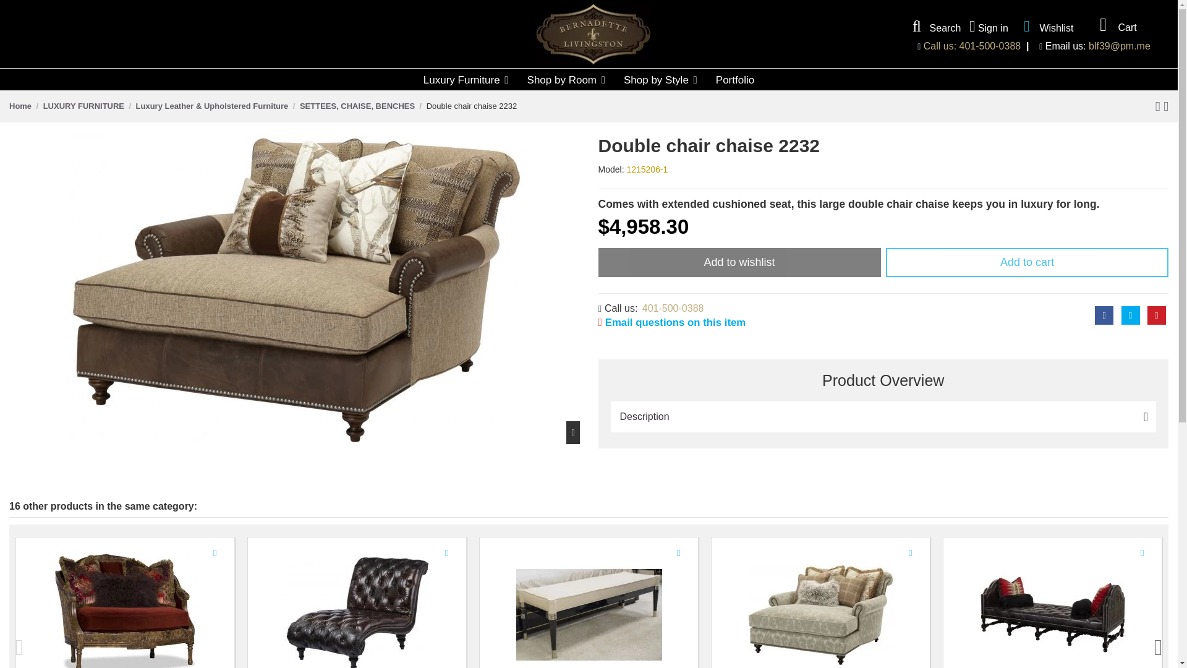  Describe the element at coordinates (466, 79) in the screenshot. I see `Luxury Furniture` at that location.